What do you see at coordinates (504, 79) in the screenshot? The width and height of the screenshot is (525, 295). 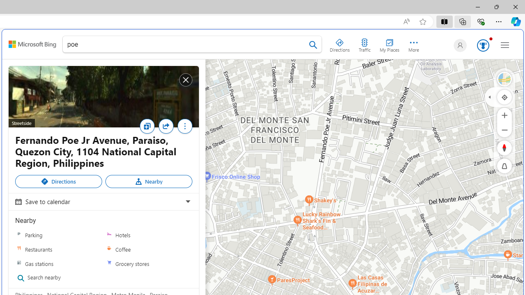 I see `Bird's eye` at bounding box center [504, 79].